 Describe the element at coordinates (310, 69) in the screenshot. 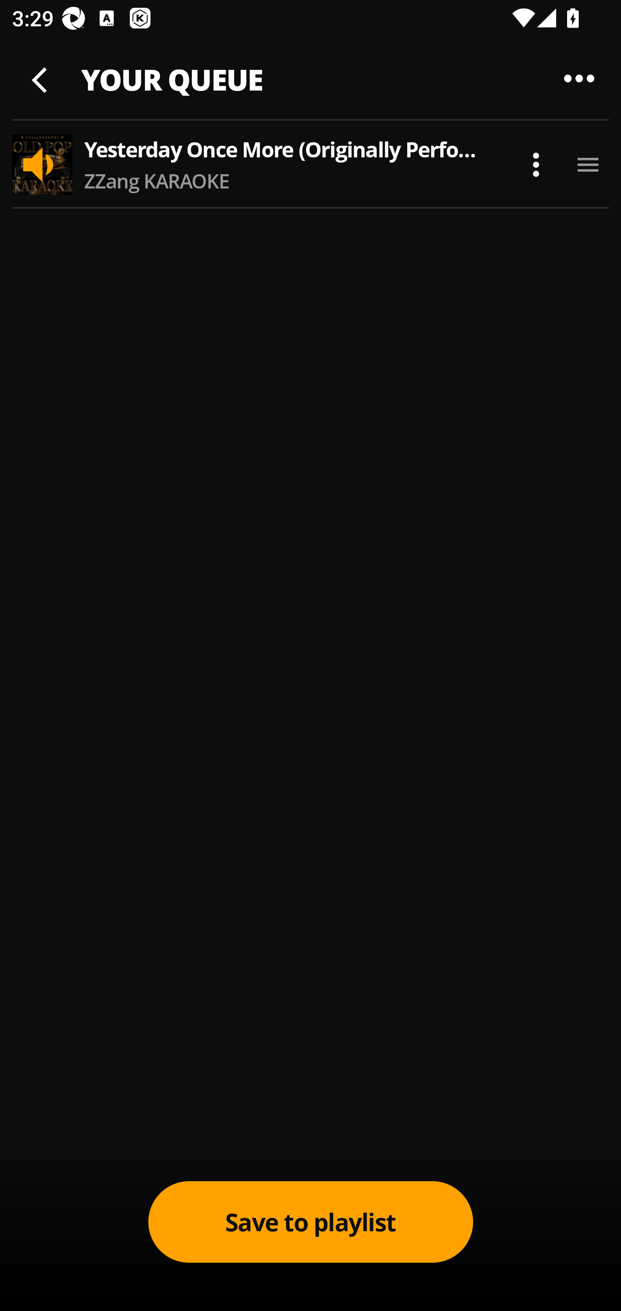

I see `Yesterday Once More Cancel` at that location.